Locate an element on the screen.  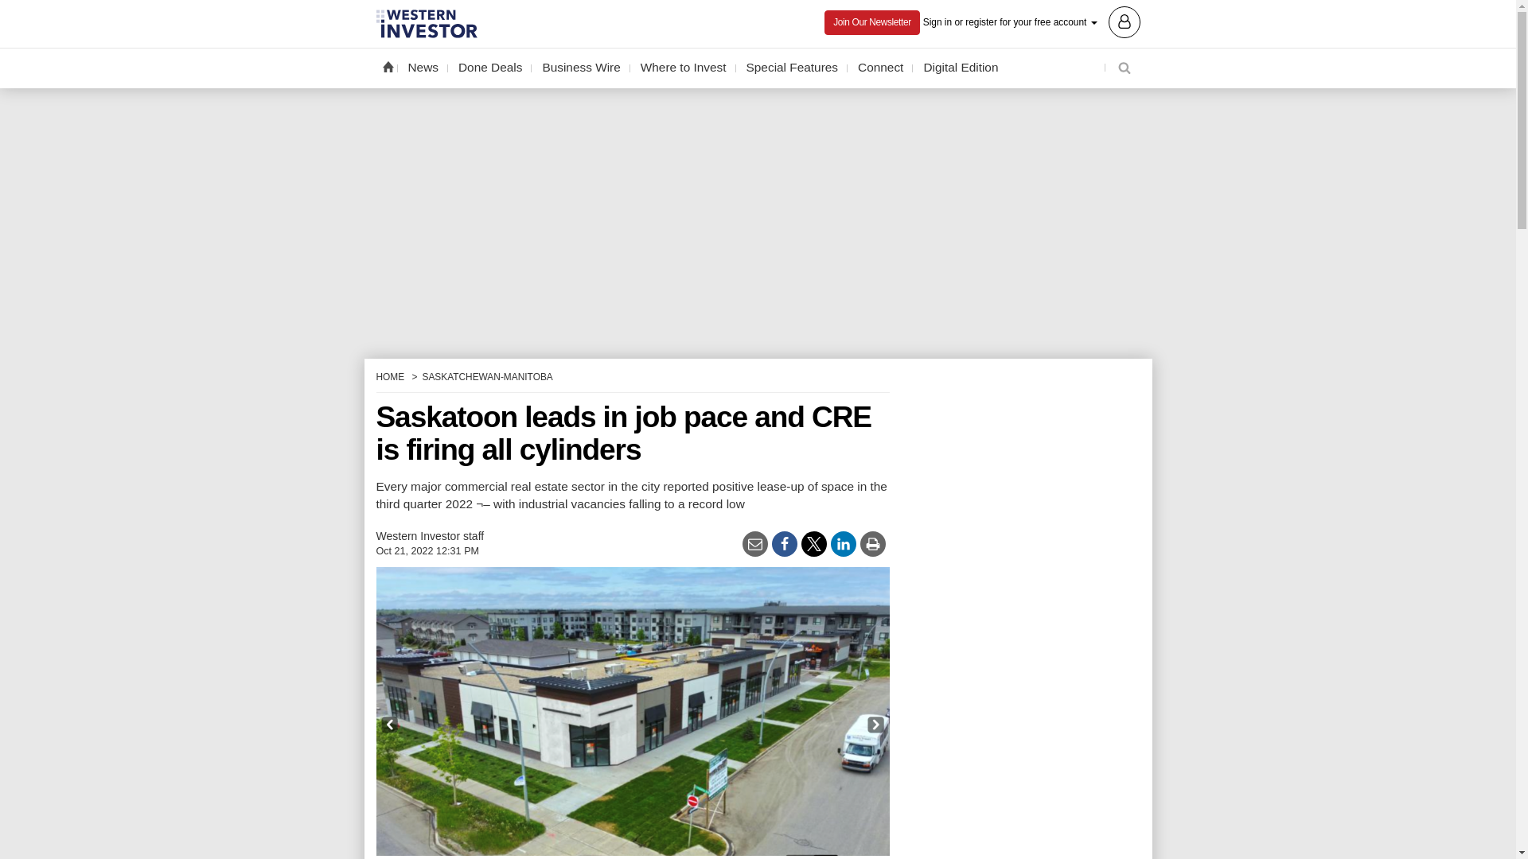
Special Features is located at coordinates (793, 68).